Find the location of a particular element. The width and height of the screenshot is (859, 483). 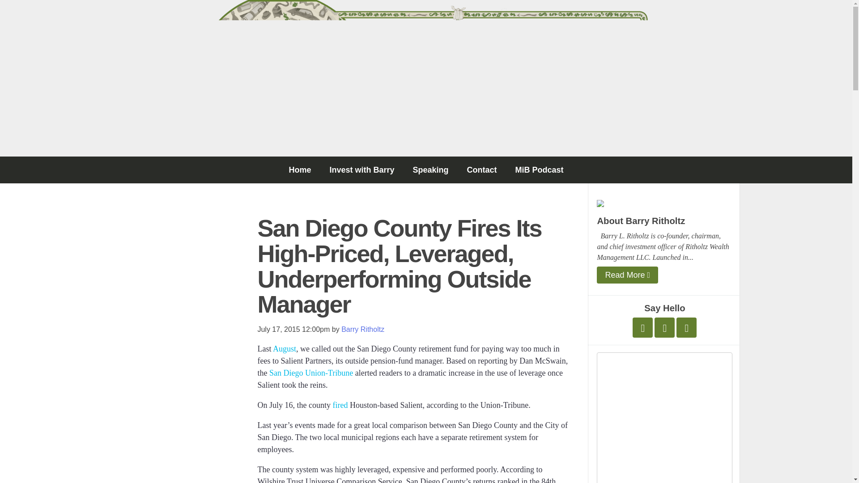

Speaking is located at coordinates (430, 170).